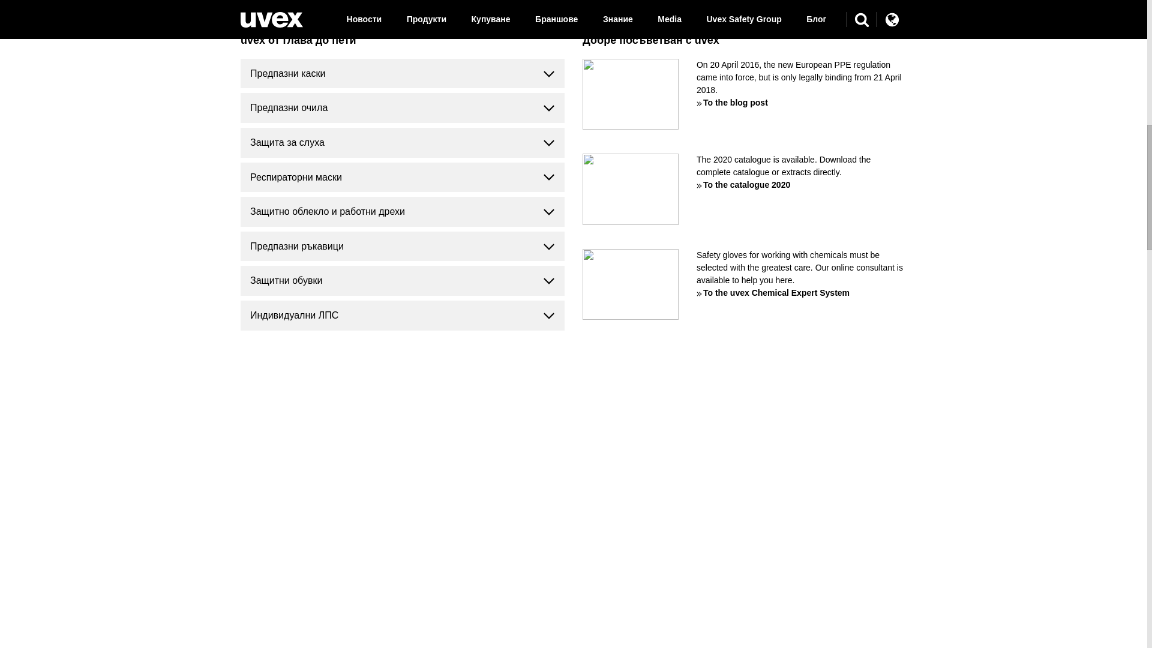 The width and height of the screenshot is (1152, 648). I want to click on The new European PPE regulation, so click(630, 95).